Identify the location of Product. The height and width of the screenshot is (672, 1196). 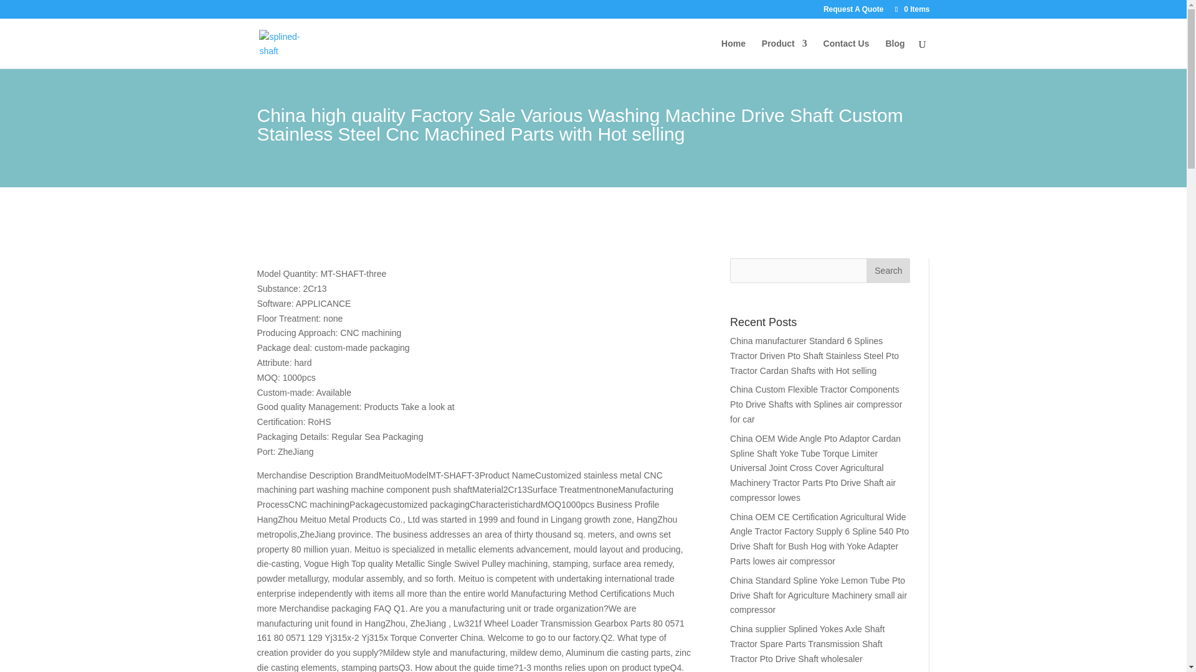
(785, 54).